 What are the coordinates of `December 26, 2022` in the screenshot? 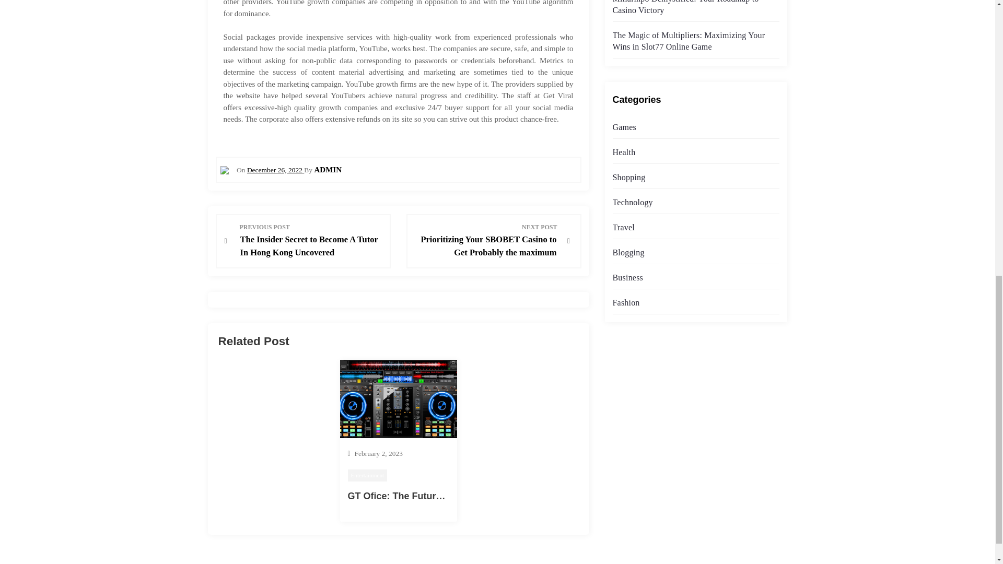 It's located at (275, 169).